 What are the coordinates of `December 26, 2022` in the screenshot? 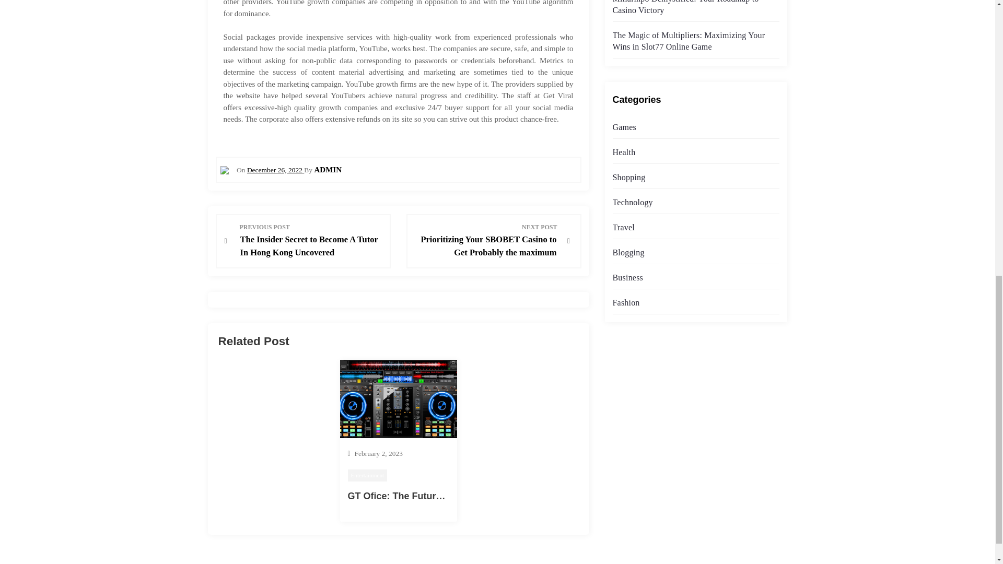 It's located at (275, 169).